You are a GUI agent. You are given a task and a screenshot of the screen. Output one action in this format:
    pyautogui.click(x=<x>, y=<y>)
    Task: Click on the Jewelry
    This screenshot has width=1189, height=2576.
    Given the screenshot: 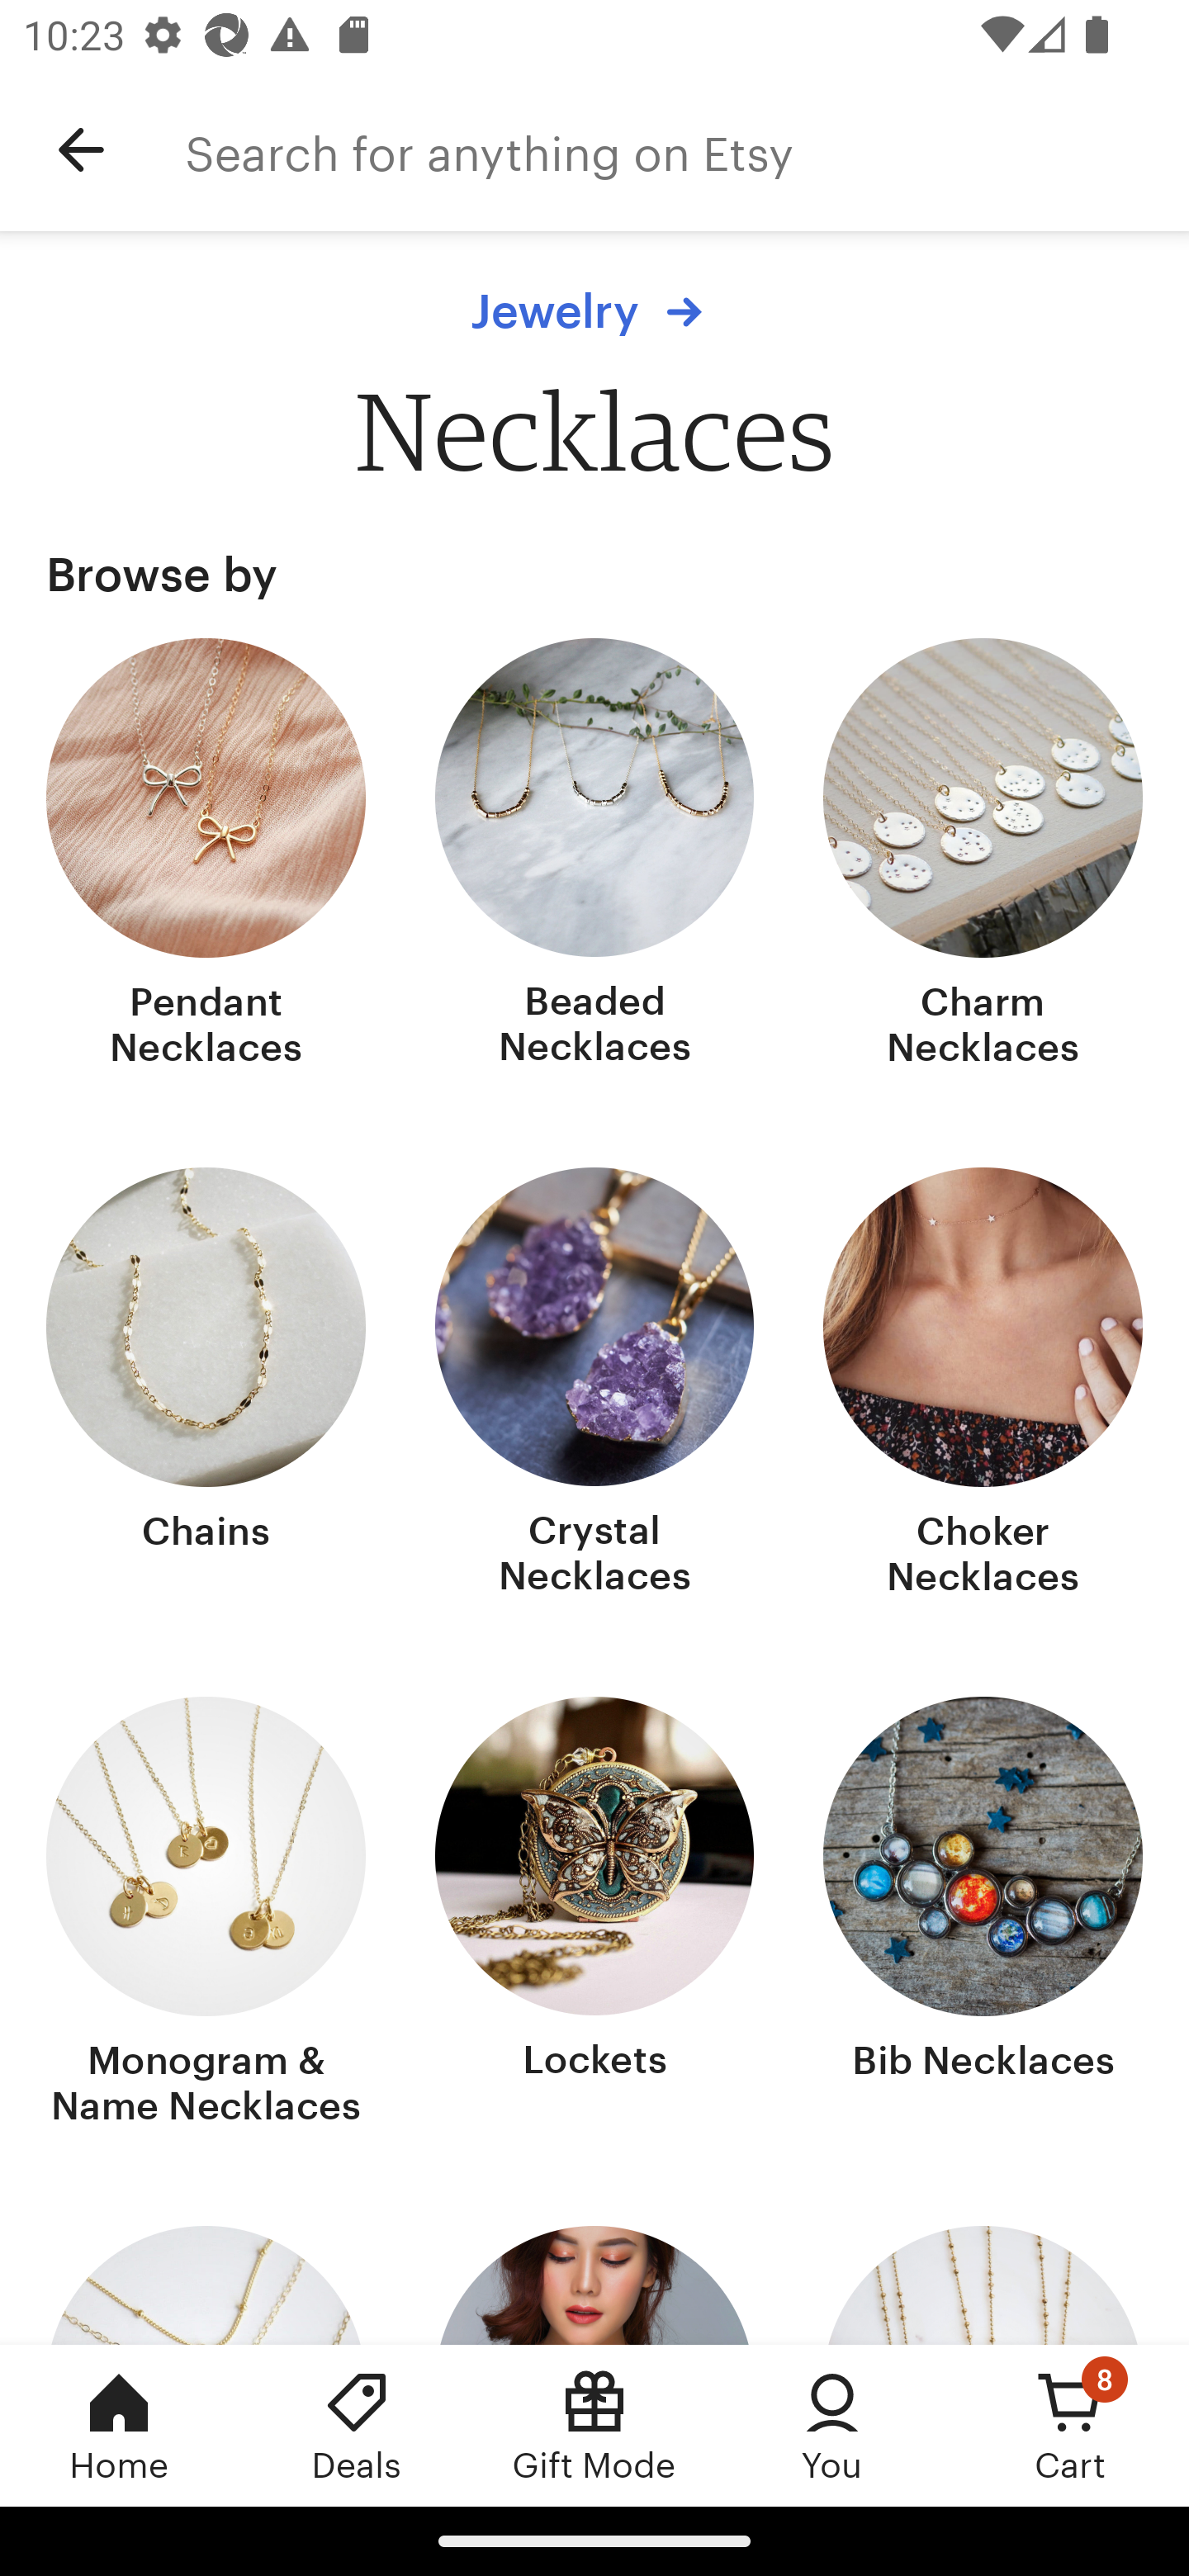 What is the action you would take?
    pyautogui.click(x=594, y=311)
    